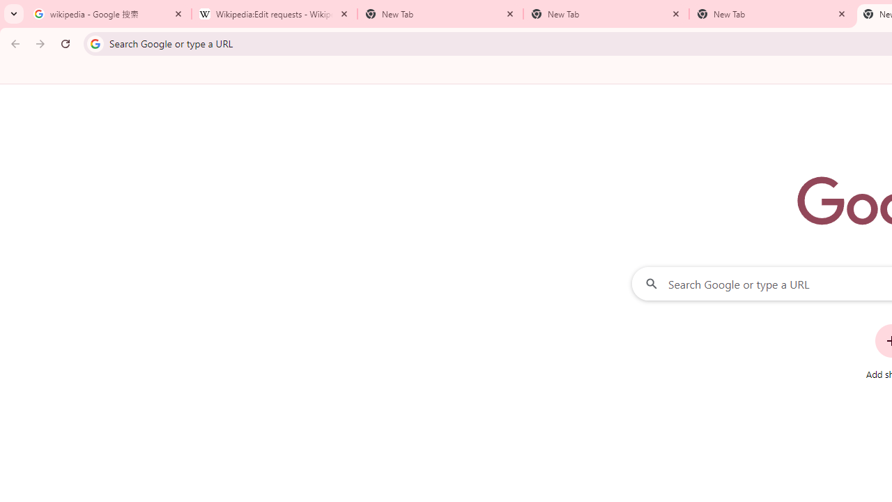  I want to click on New Tab, so click(606, 14).